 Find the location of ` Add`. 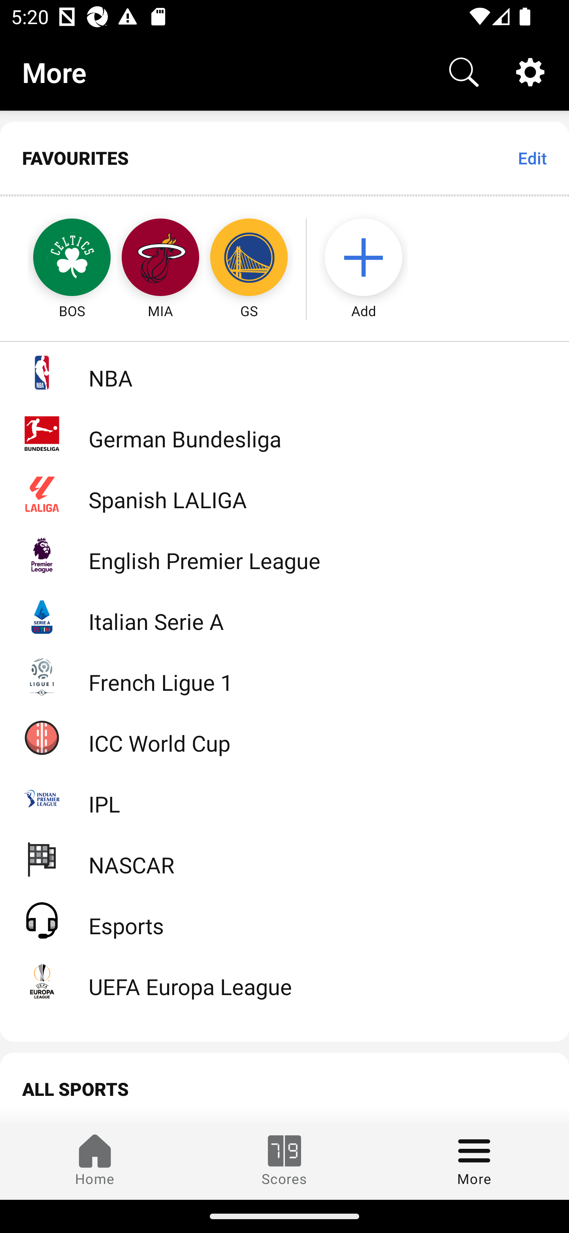

 Add is located at coordinates (371, 258).